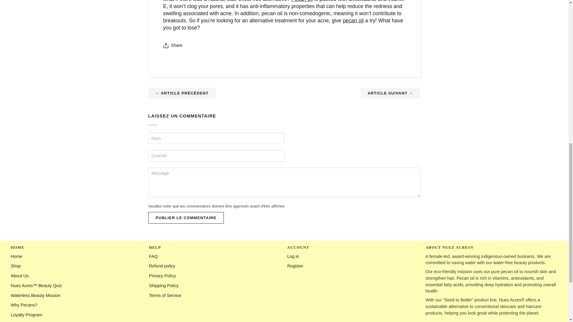 The height and width of the screenshot is (322, 573). What do you see at coordinates (353, 20) in the screenshot?
I see `Pure Pecan Oil` at bounding box center [353, 20].